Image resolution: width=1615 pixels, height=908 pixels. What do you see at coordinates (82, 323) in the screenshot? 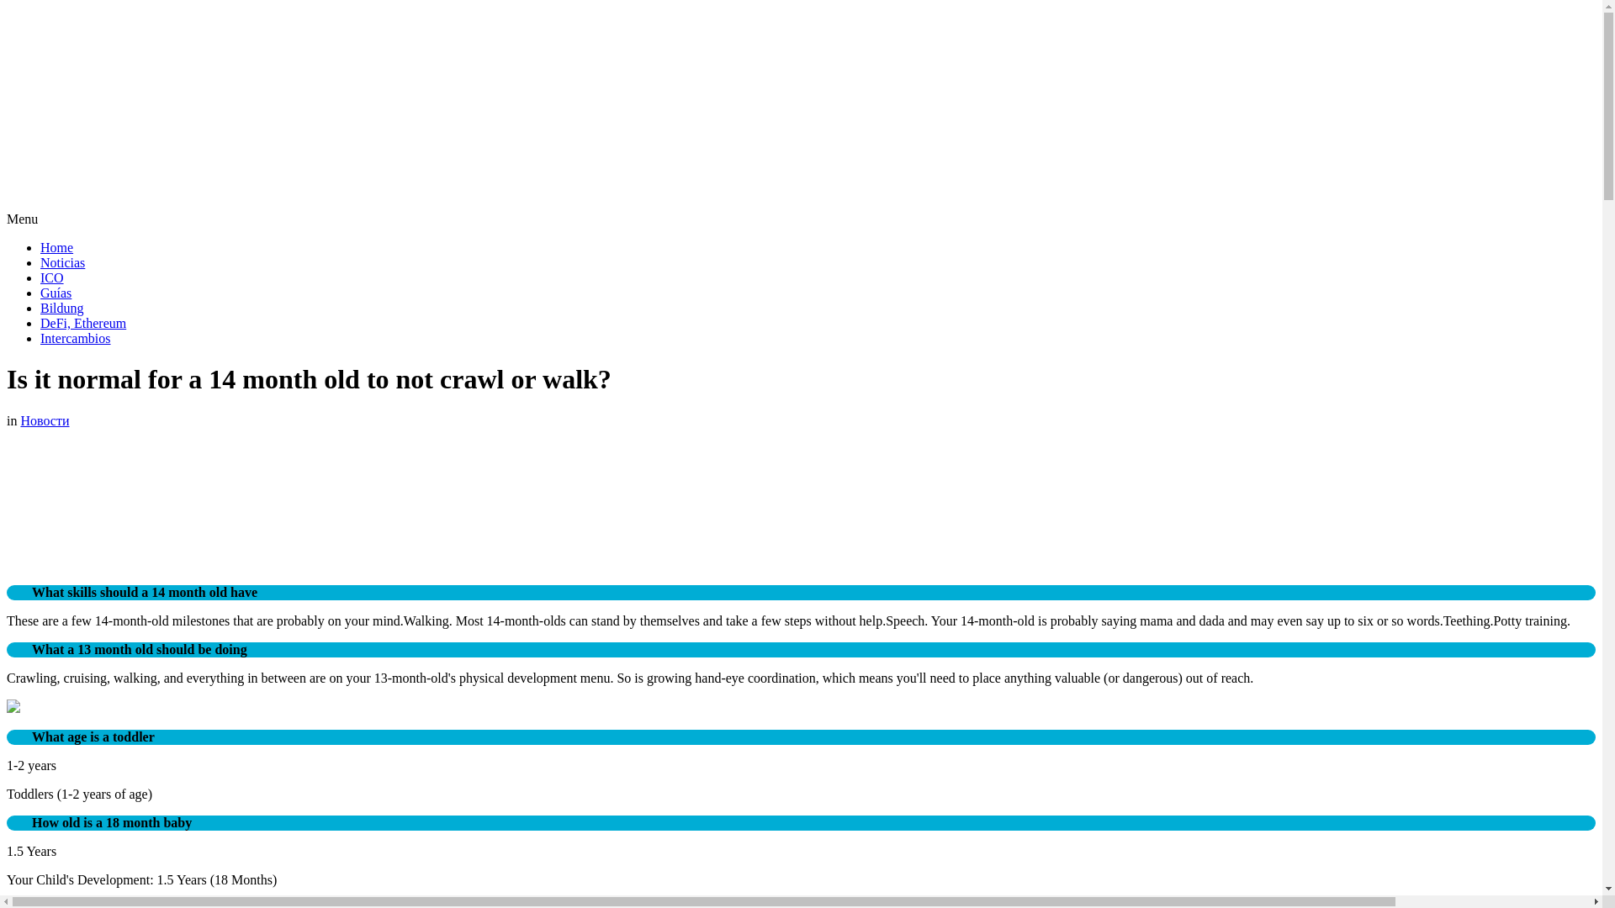
I see `DeFi, Ethereum` at bounding box center [82, 323].